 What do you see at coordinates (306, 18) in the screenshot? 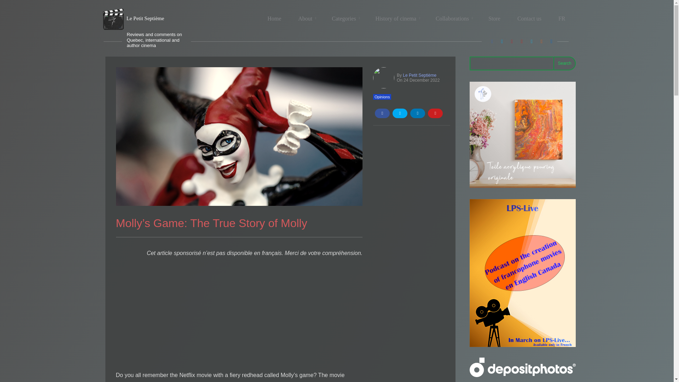
I see `About` at bounding box center [306, 18].